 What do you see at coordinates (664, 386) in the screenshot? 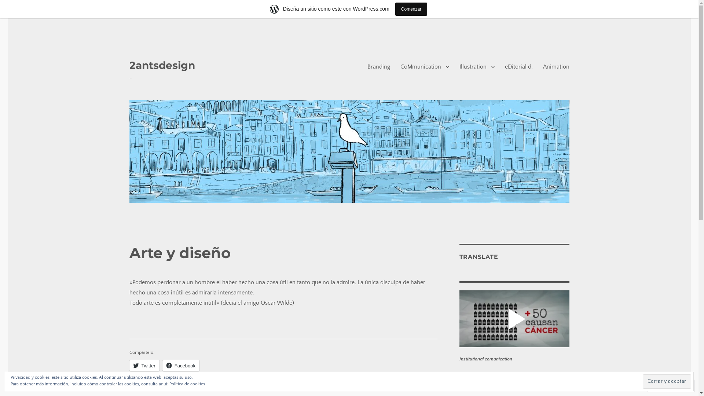
I see `Seguir` at bounding box center [664, 386].